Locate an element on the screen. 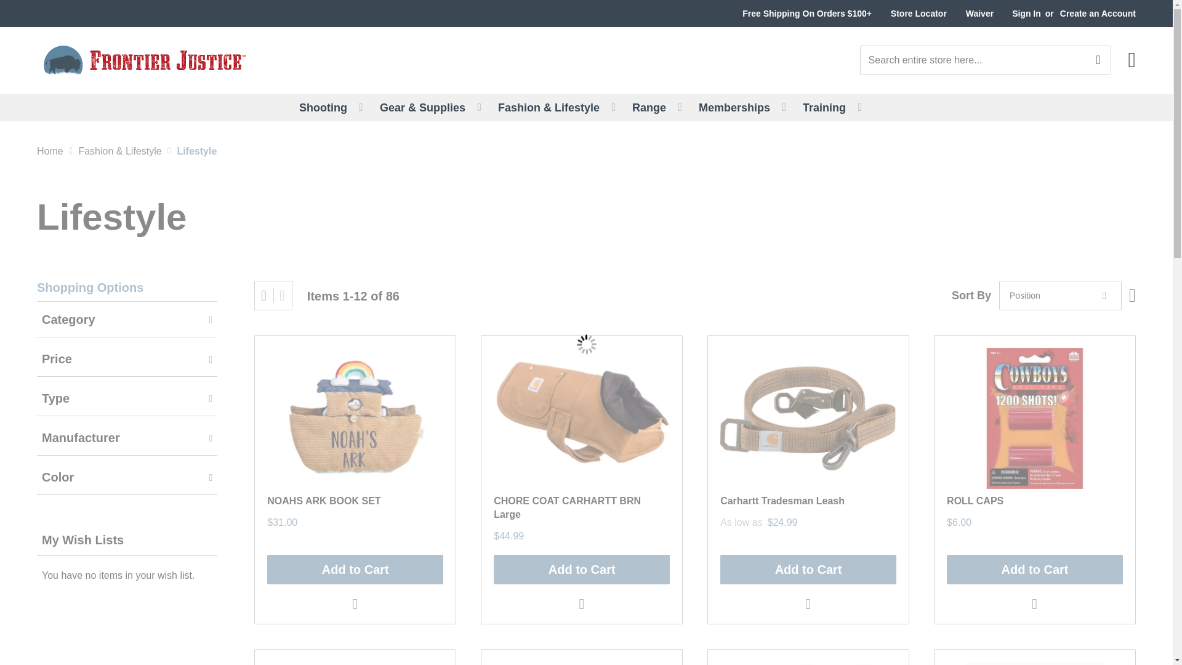 This screenshot has height=665, width=1182. Add to Wishlist is located at coordinates (808, 603).